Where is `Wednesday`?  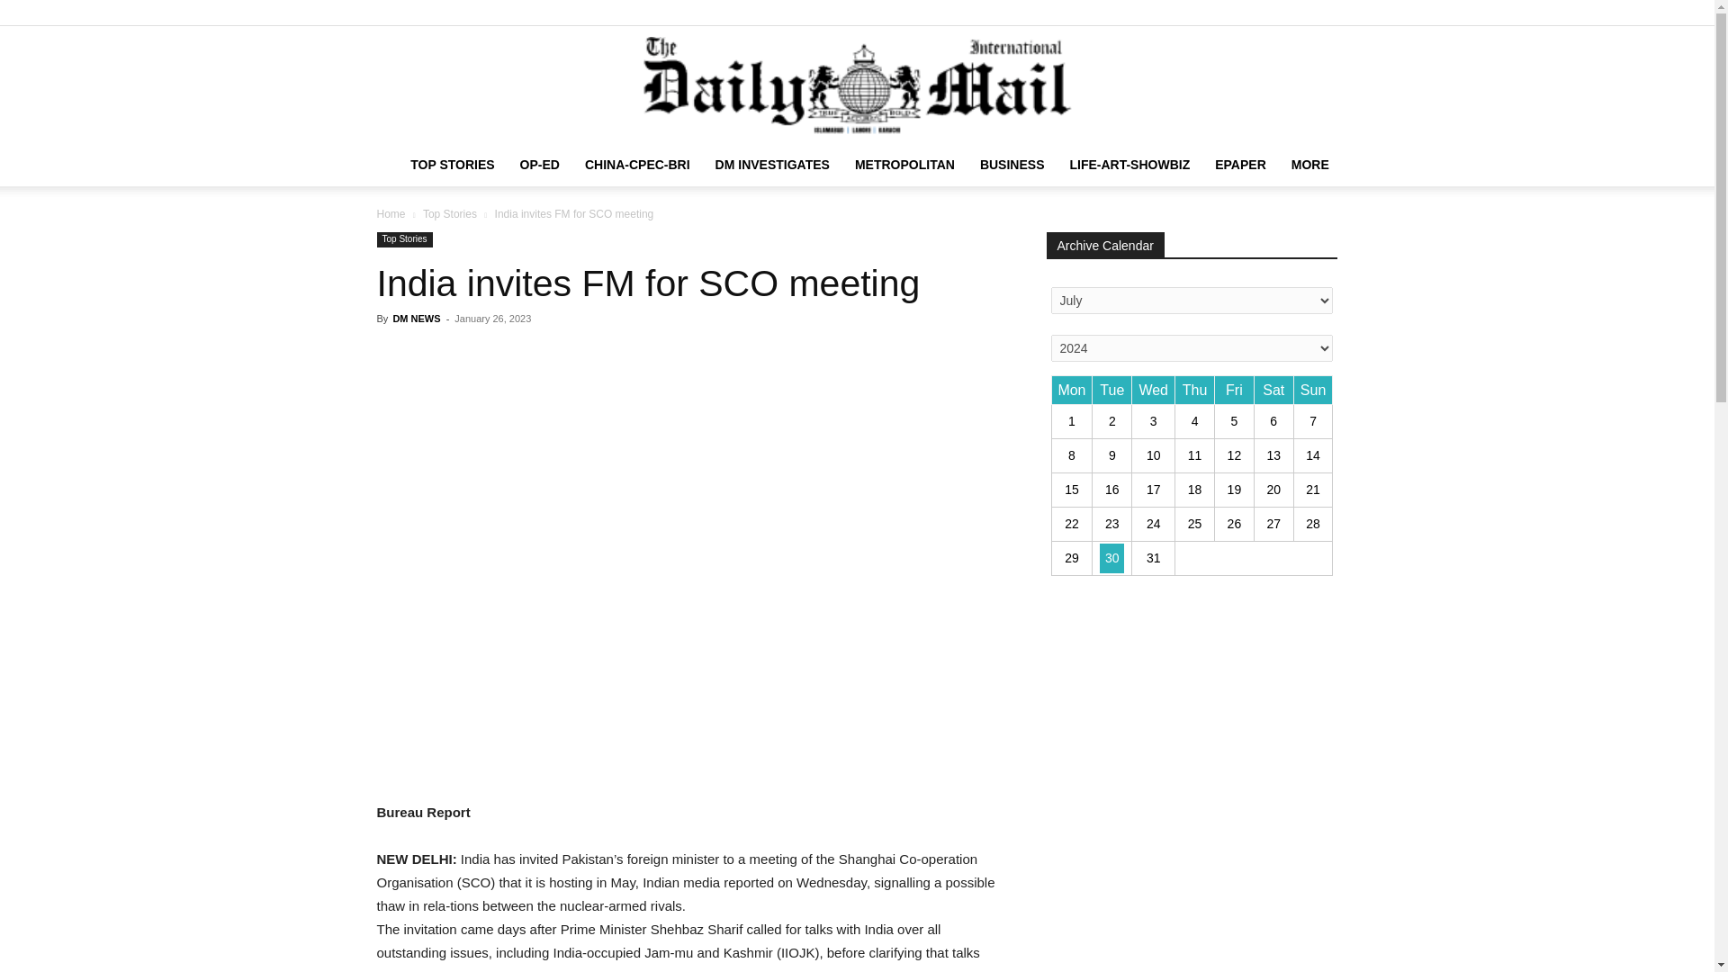
Wednesday is located at coordinates (1153, 391).